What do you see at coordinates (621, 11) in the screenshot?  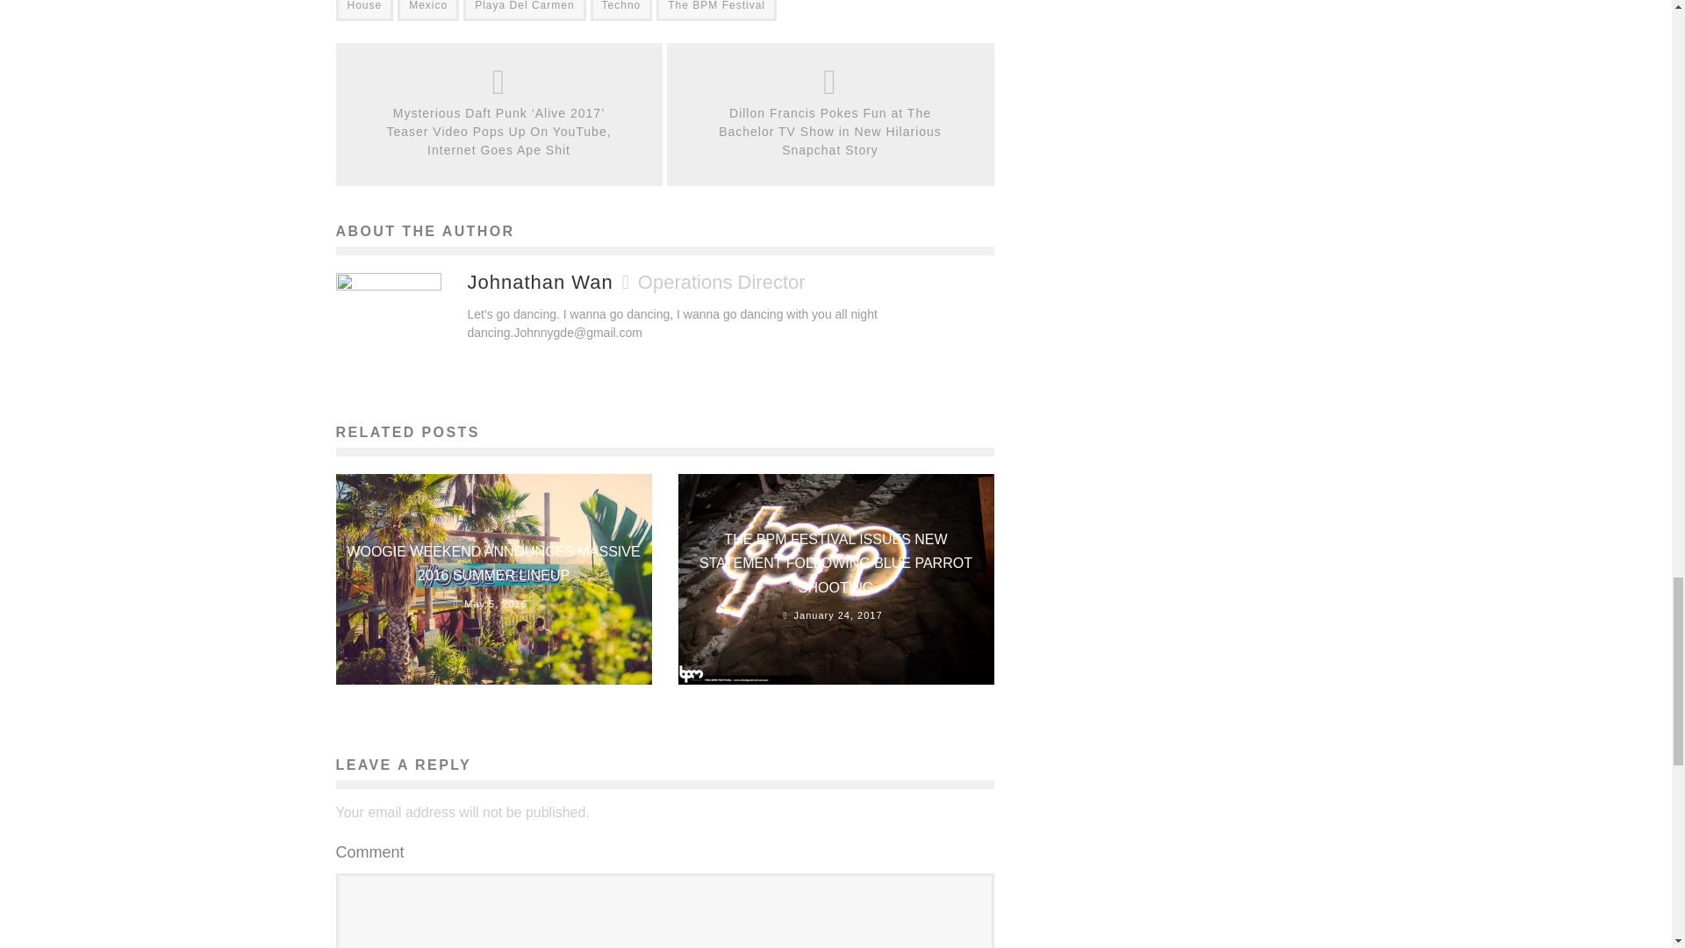 I see `Techno` at bounding box center [621, 11].